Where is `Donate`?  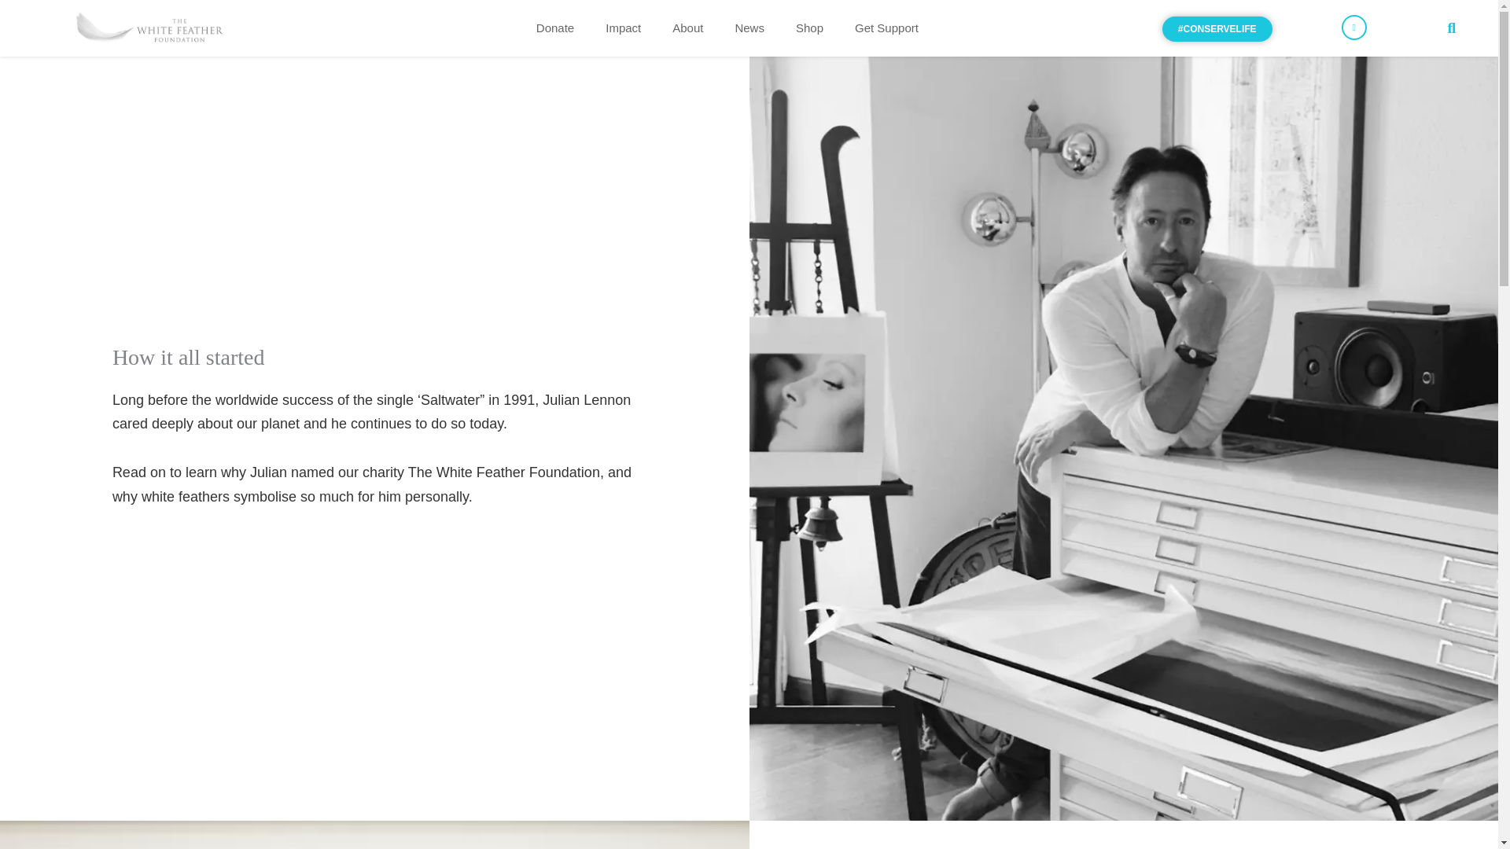
Donate is located at coordinates (555, 28).